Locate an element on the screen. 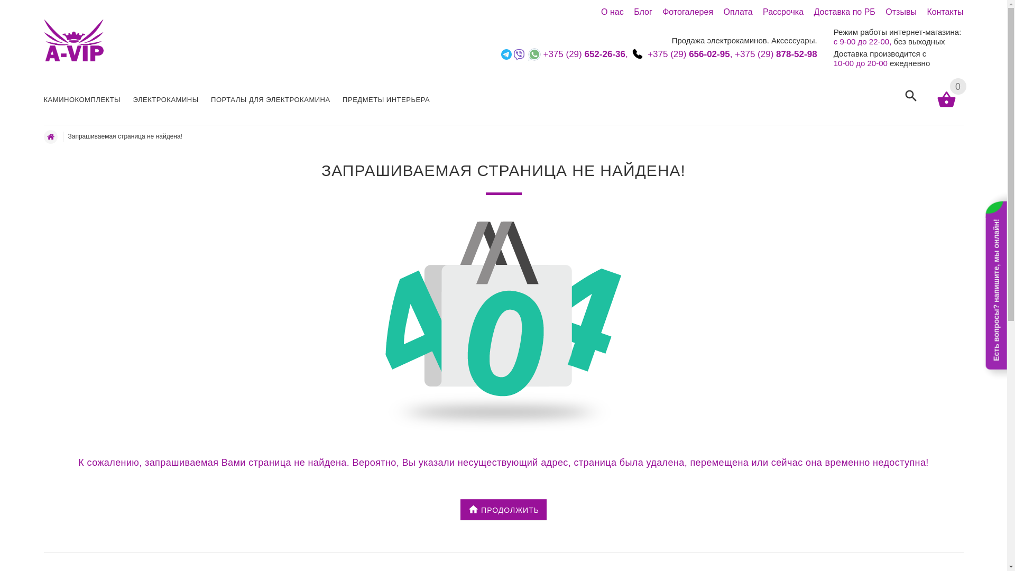  A-VIP.by is located at coordinates (73, 40).